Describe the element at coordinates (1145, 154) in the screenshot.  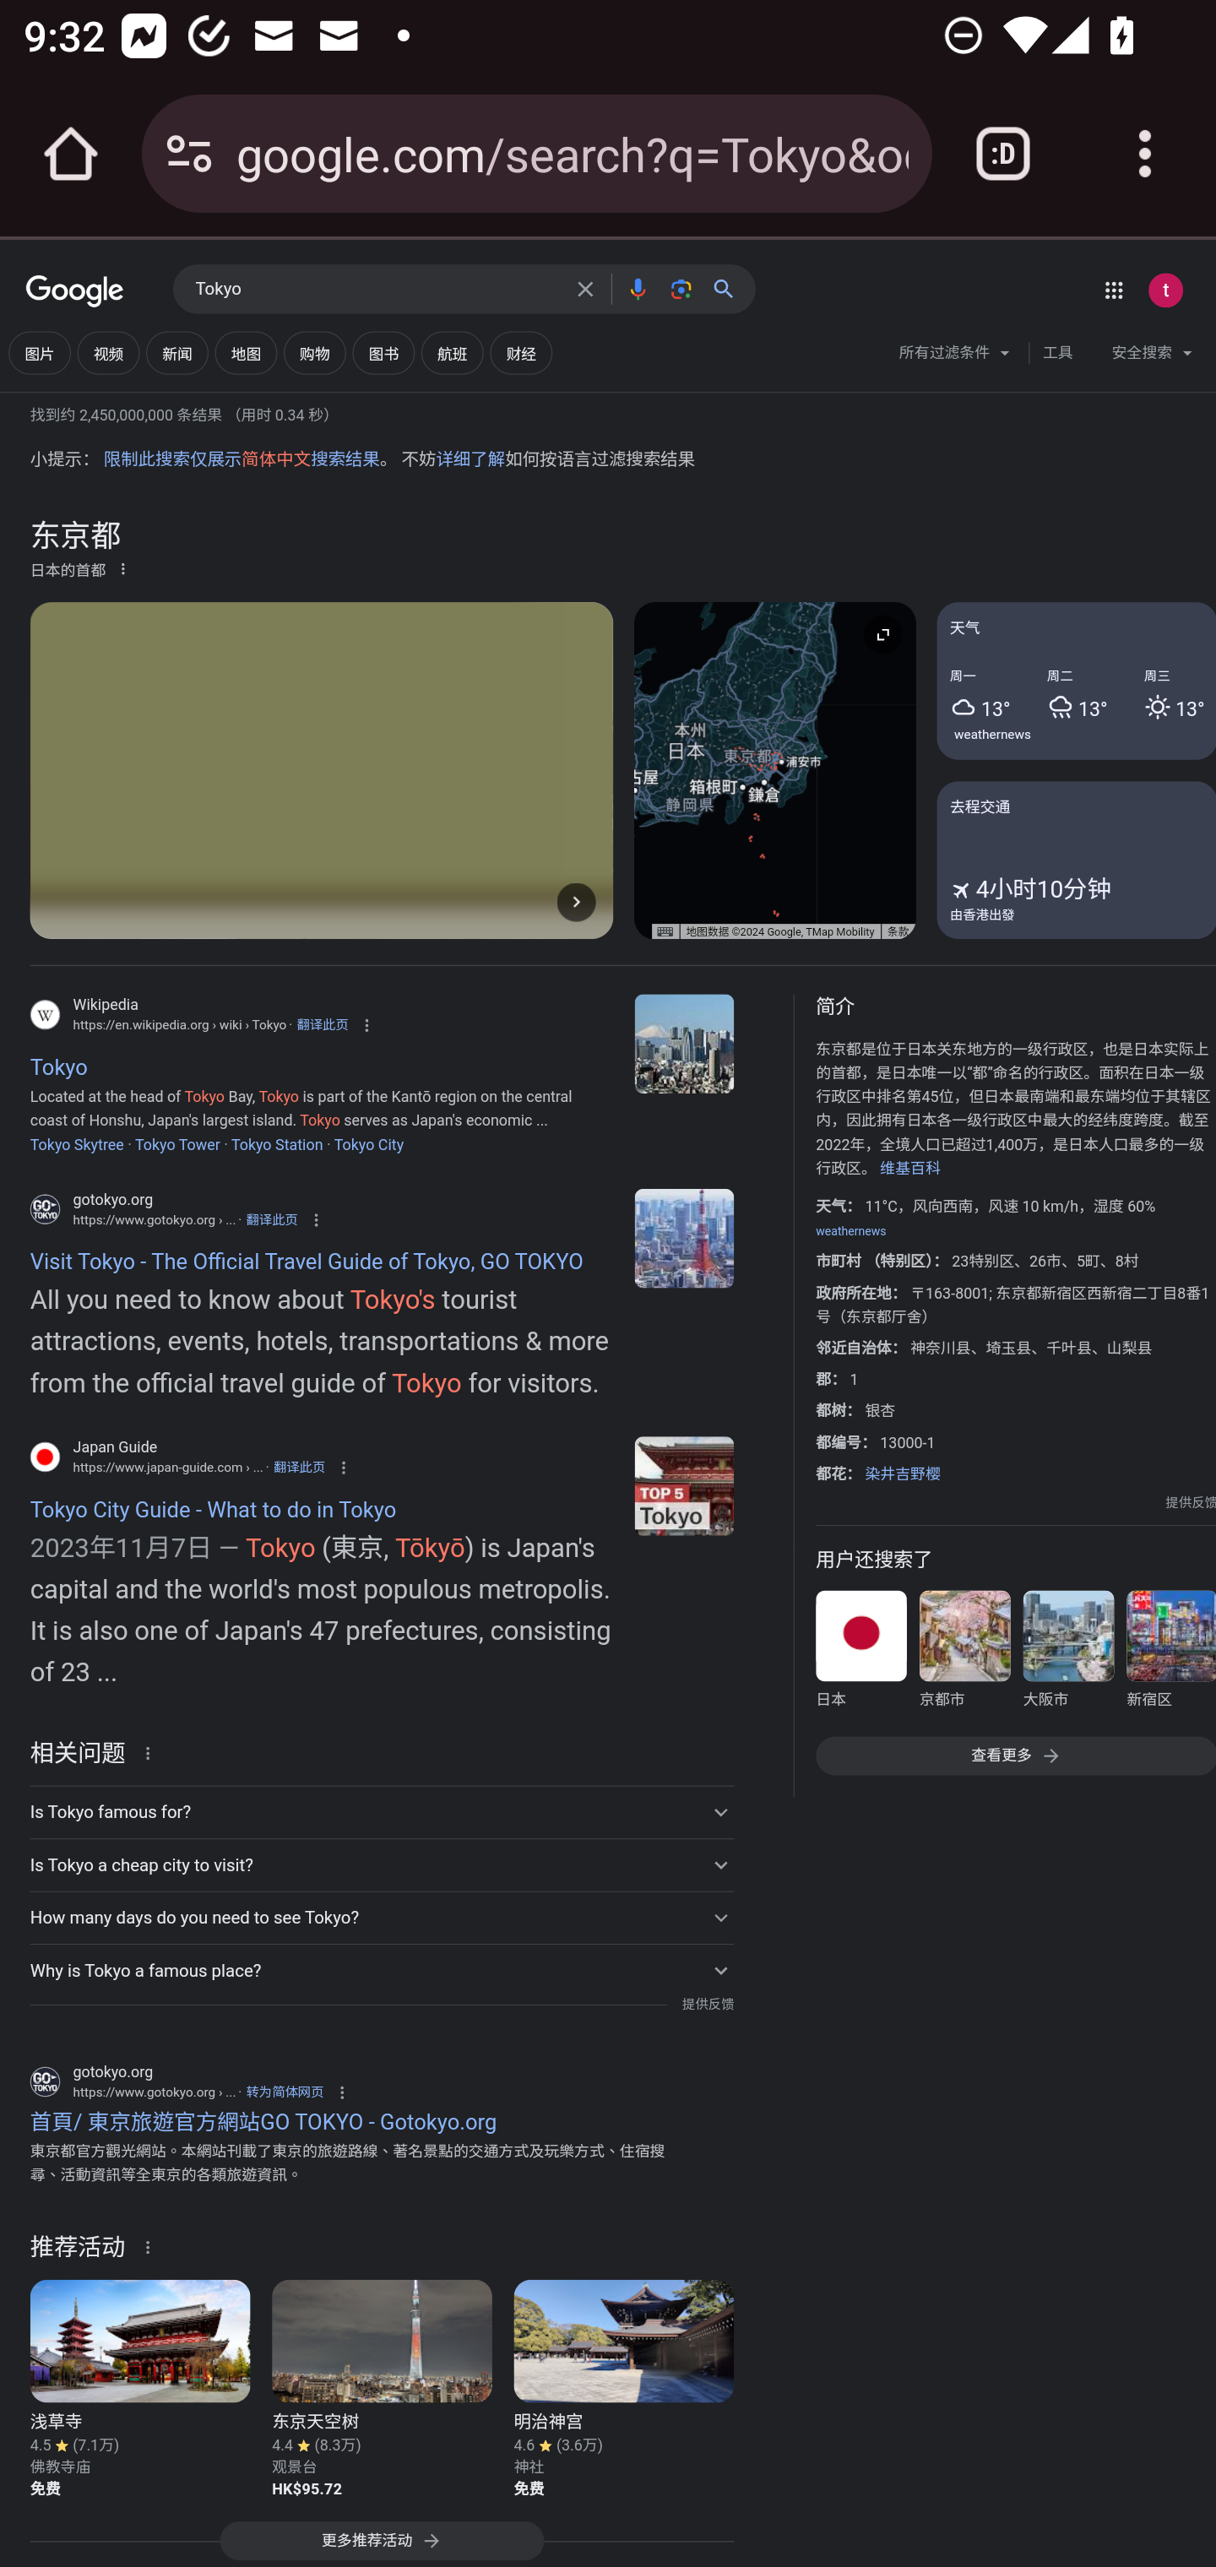
I see `Customize and control Google Chrome` at that location.